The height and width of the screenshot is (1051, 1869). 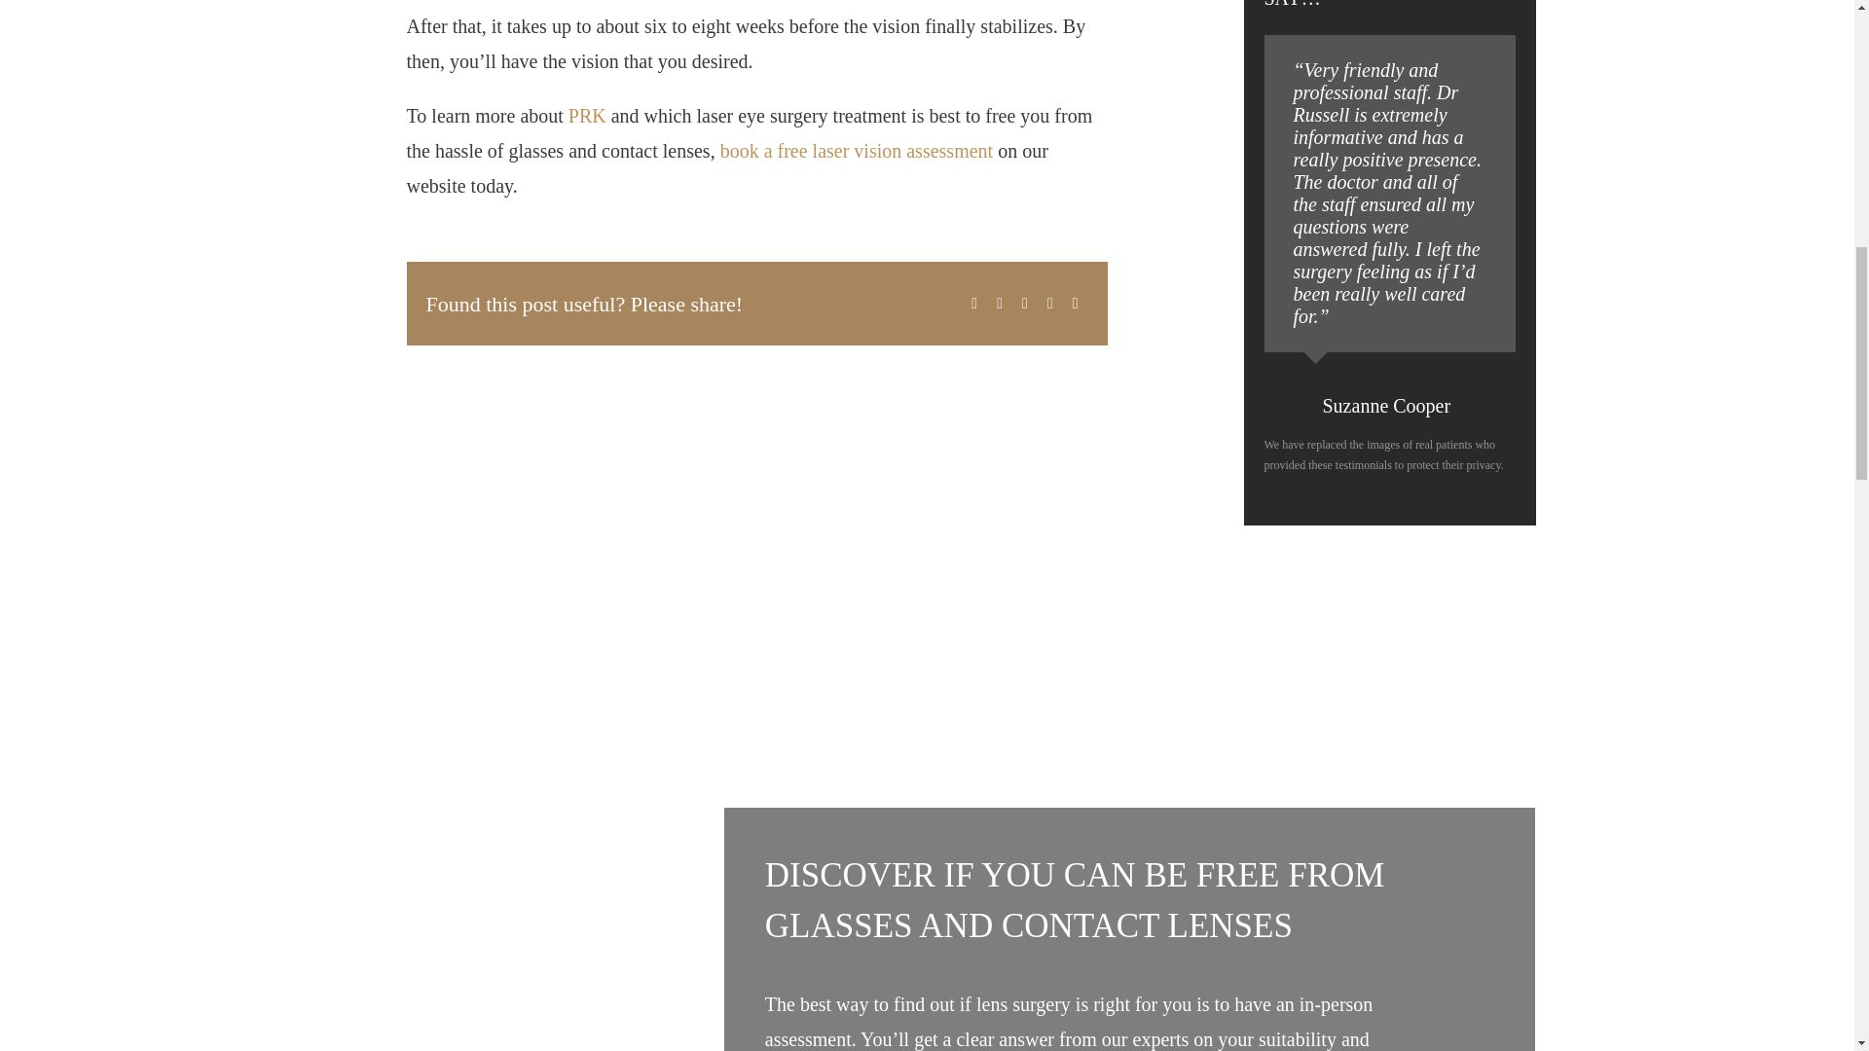 I want to click on WhatsApp, so click(x=1049, y=304).